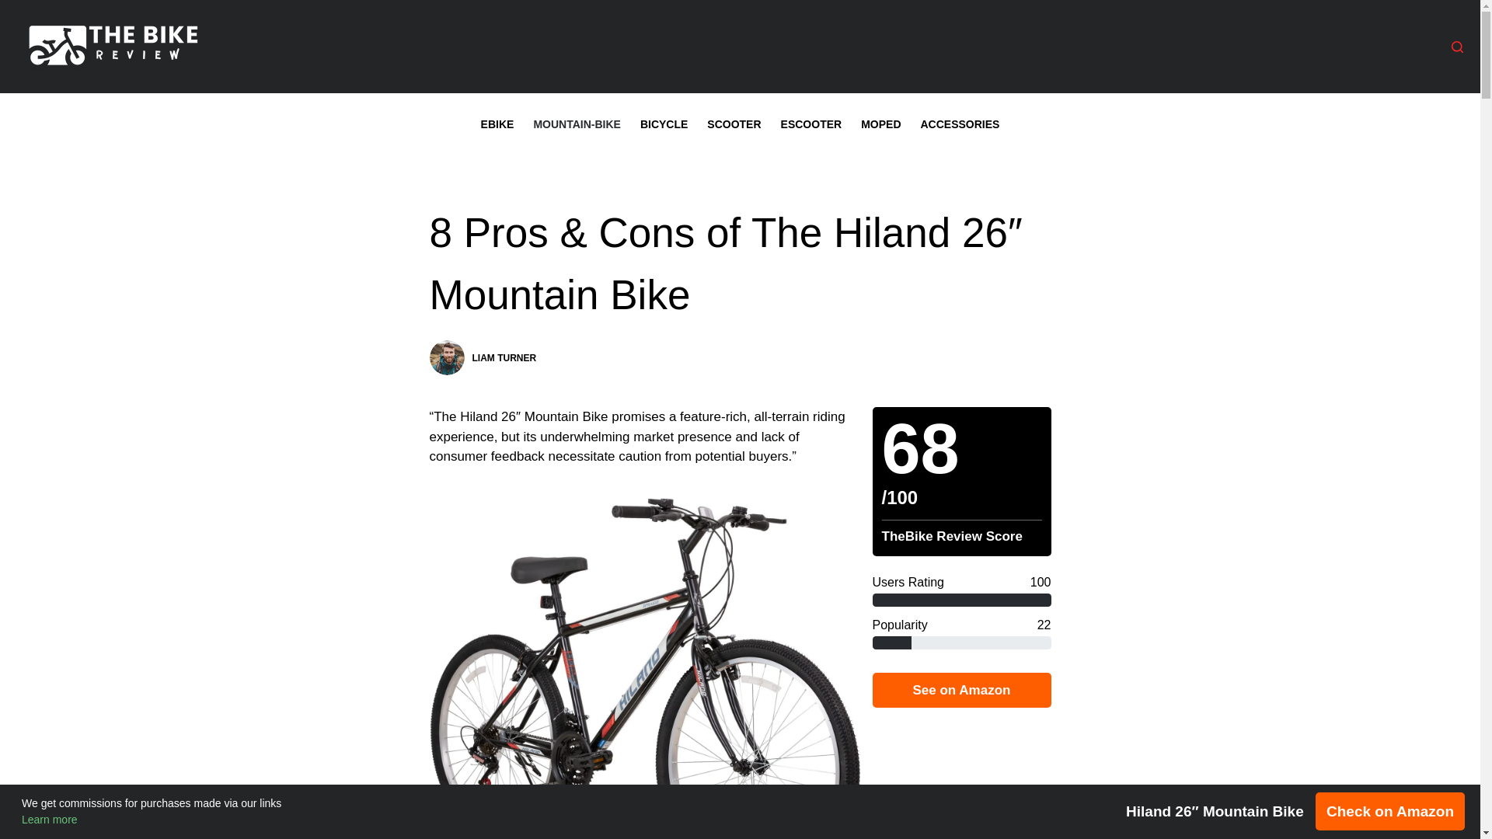 The image size is (1492, 839). What do you see at coordinates (663, 124) in the screenshot?
I see `BICYCLE` at bounding box center [663, 124].